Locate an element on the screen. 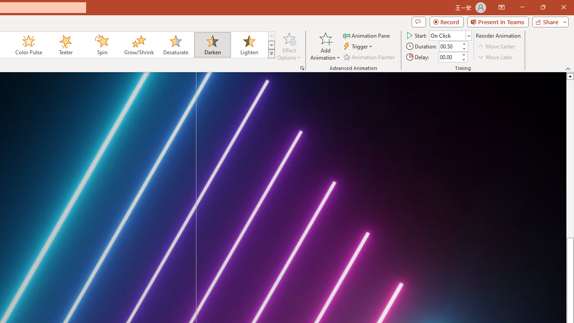 This screenshot has height=323, width=574. Effect Options is located at coordinates (289, 46).